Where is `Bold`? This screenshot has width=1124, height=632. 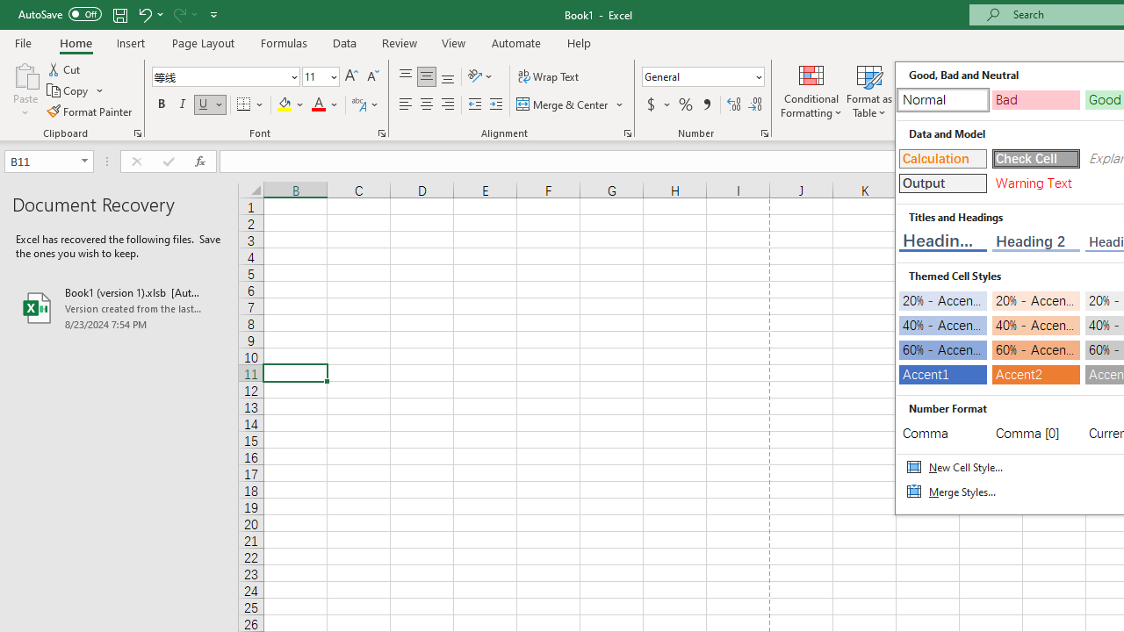
Bold is located at coordinates (161, 105).